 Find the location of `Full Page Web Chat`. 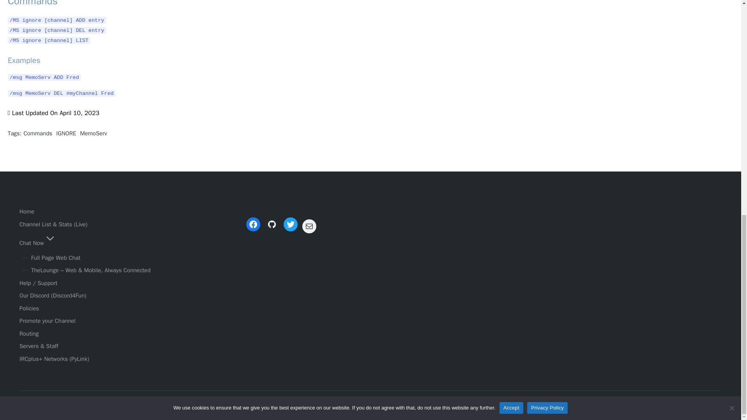

Full Page Web Chat is located at coordinates (56, 257).